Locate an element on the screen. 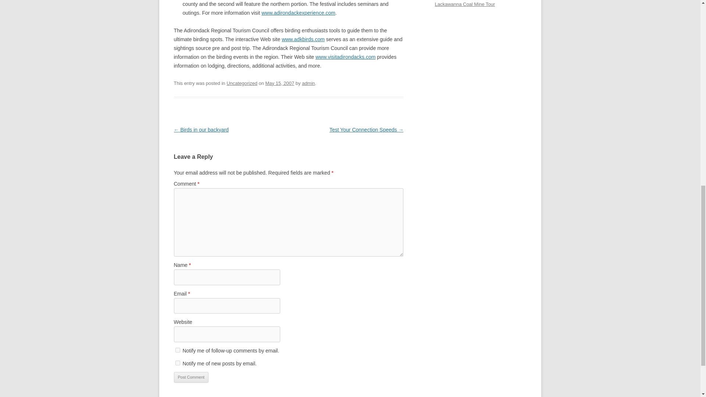  8:33 am is located at coordinates (279, 83).